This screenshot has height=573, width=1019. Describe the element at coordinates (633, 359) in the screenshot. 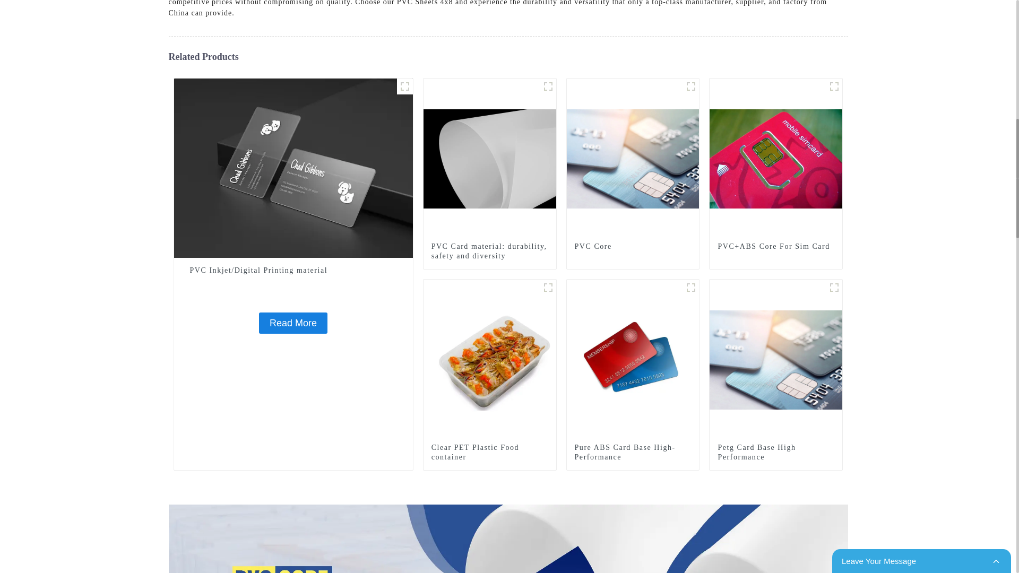

I see `Pure ABS Card Base High-Performance` at that location.